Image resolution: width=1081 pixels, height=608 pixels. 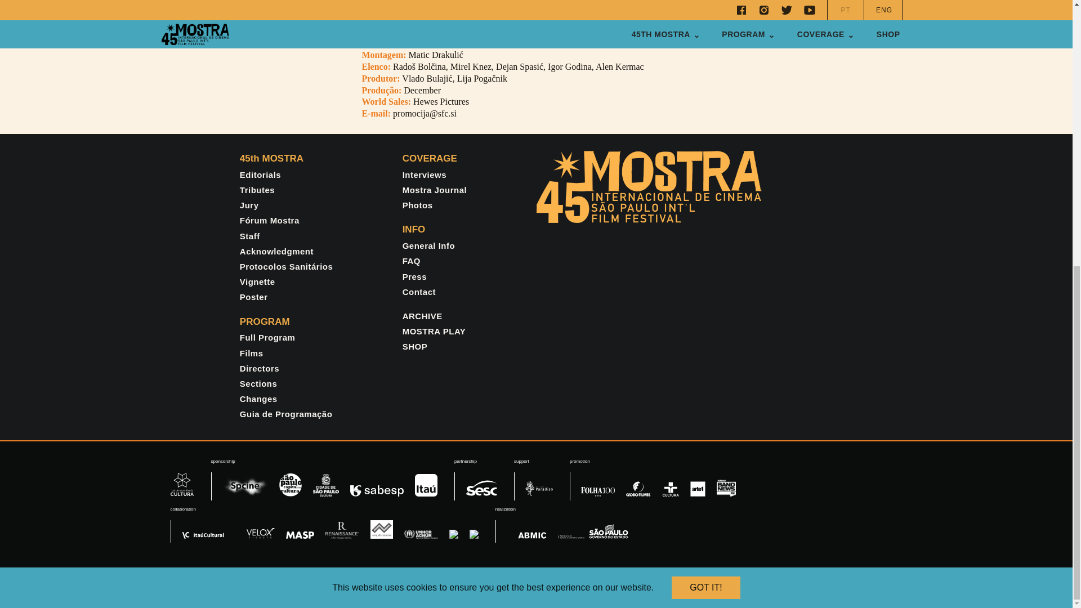 I want to click on MOSTRA PLAY, so click(x=434, y=331).